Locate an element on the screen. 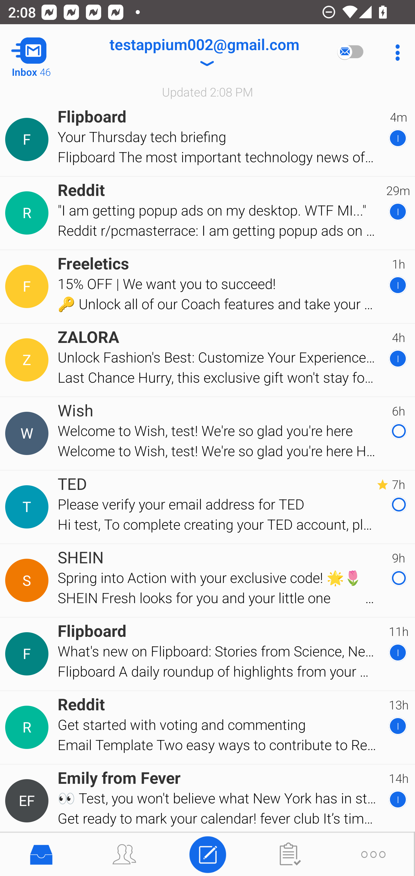 This screenshot has height=876, width=415. Contact Details is located at coordinates (28, 580).